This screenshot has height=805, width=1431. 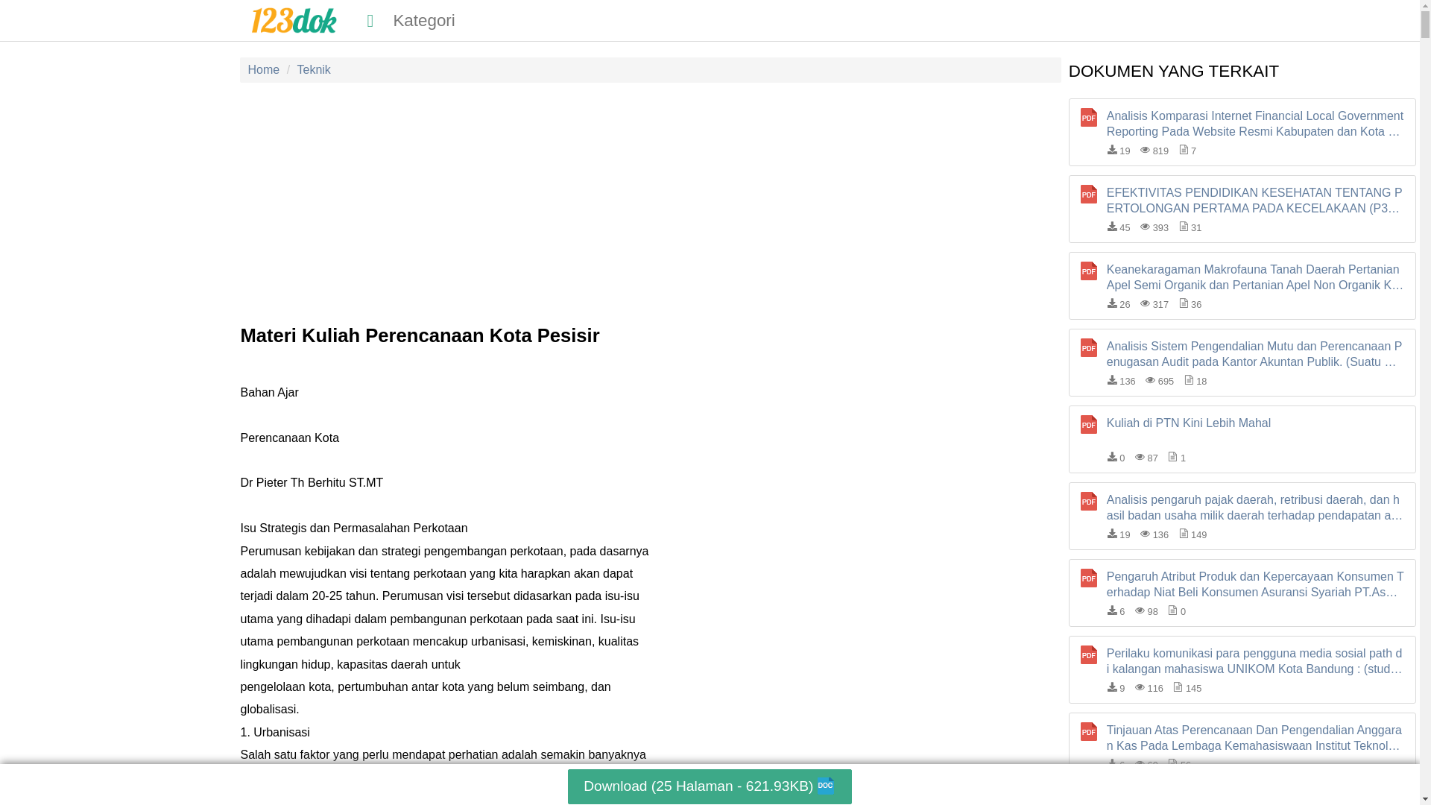 I want to click on Advertisement, so click(x=651, y=203).